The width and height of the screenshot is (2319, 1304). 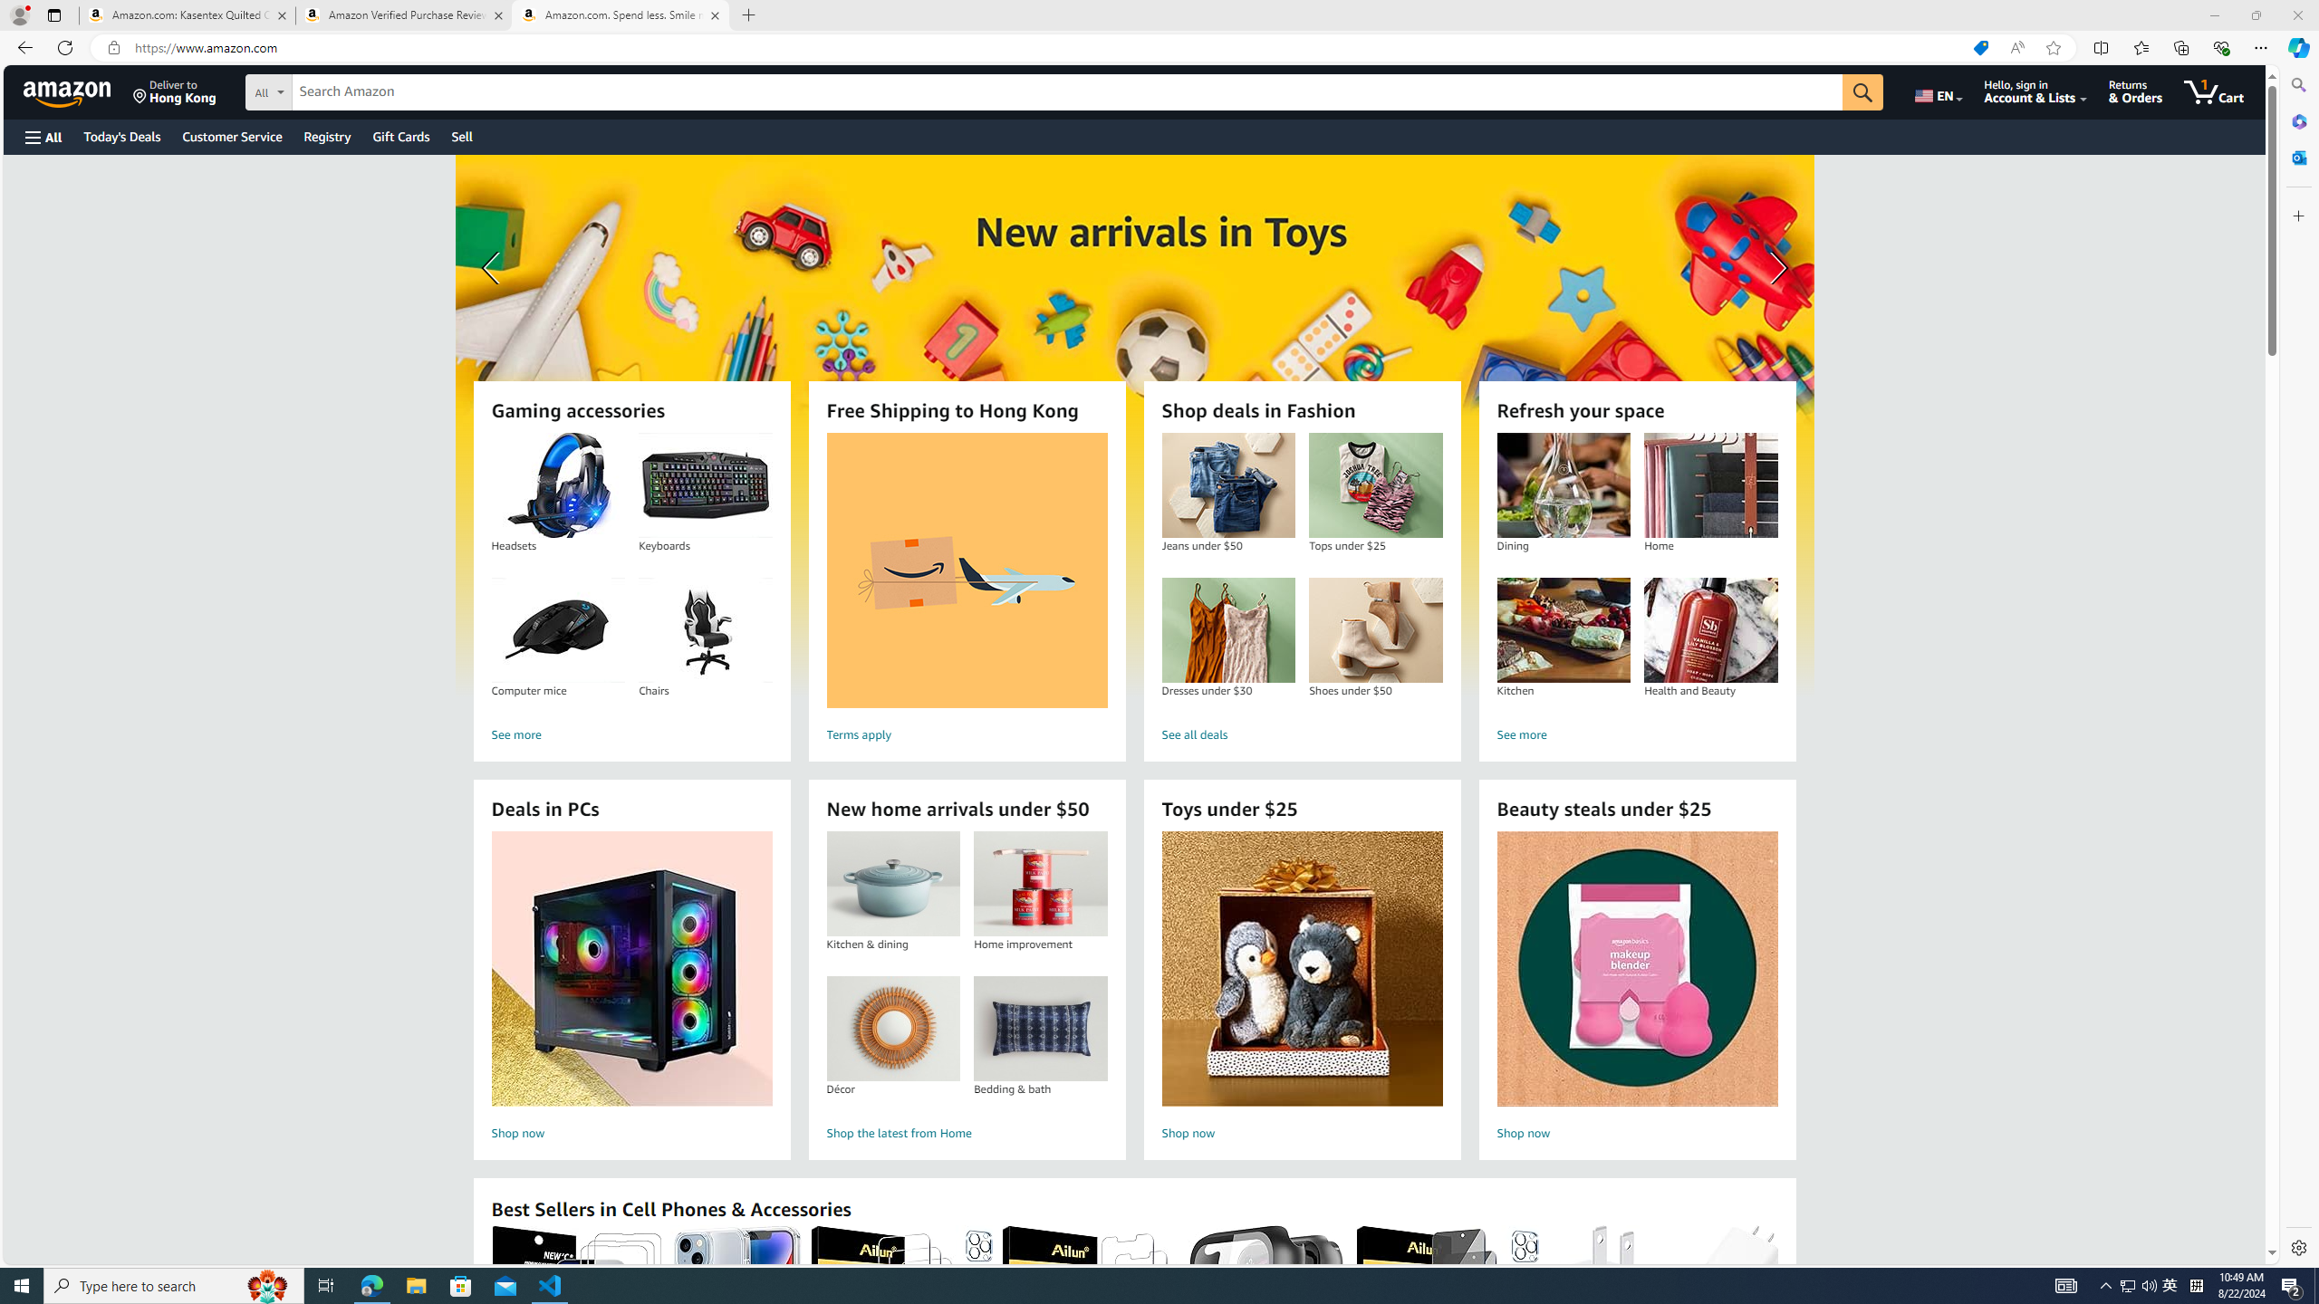 I want to click on Go, so click(x=1862, y=92).